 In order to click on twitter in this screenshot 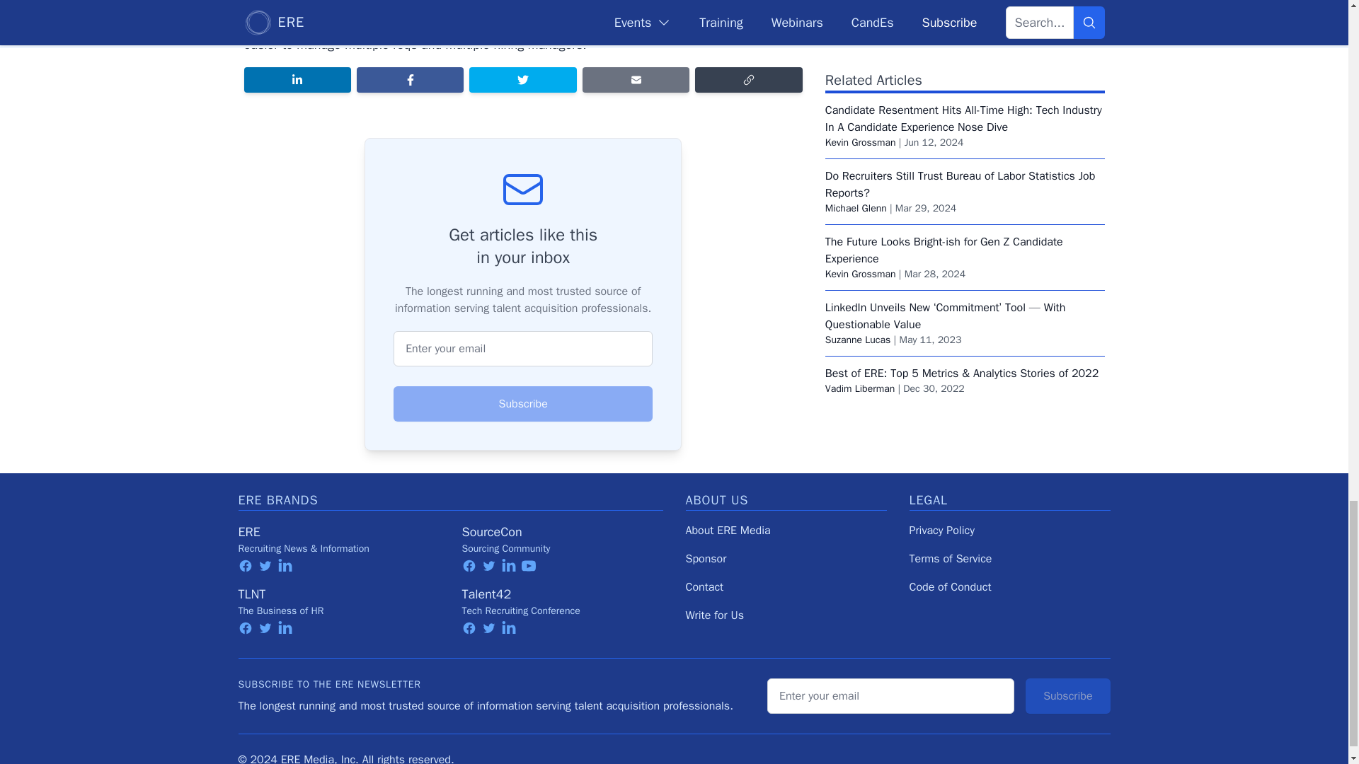, I will do `click(265, 566)`.